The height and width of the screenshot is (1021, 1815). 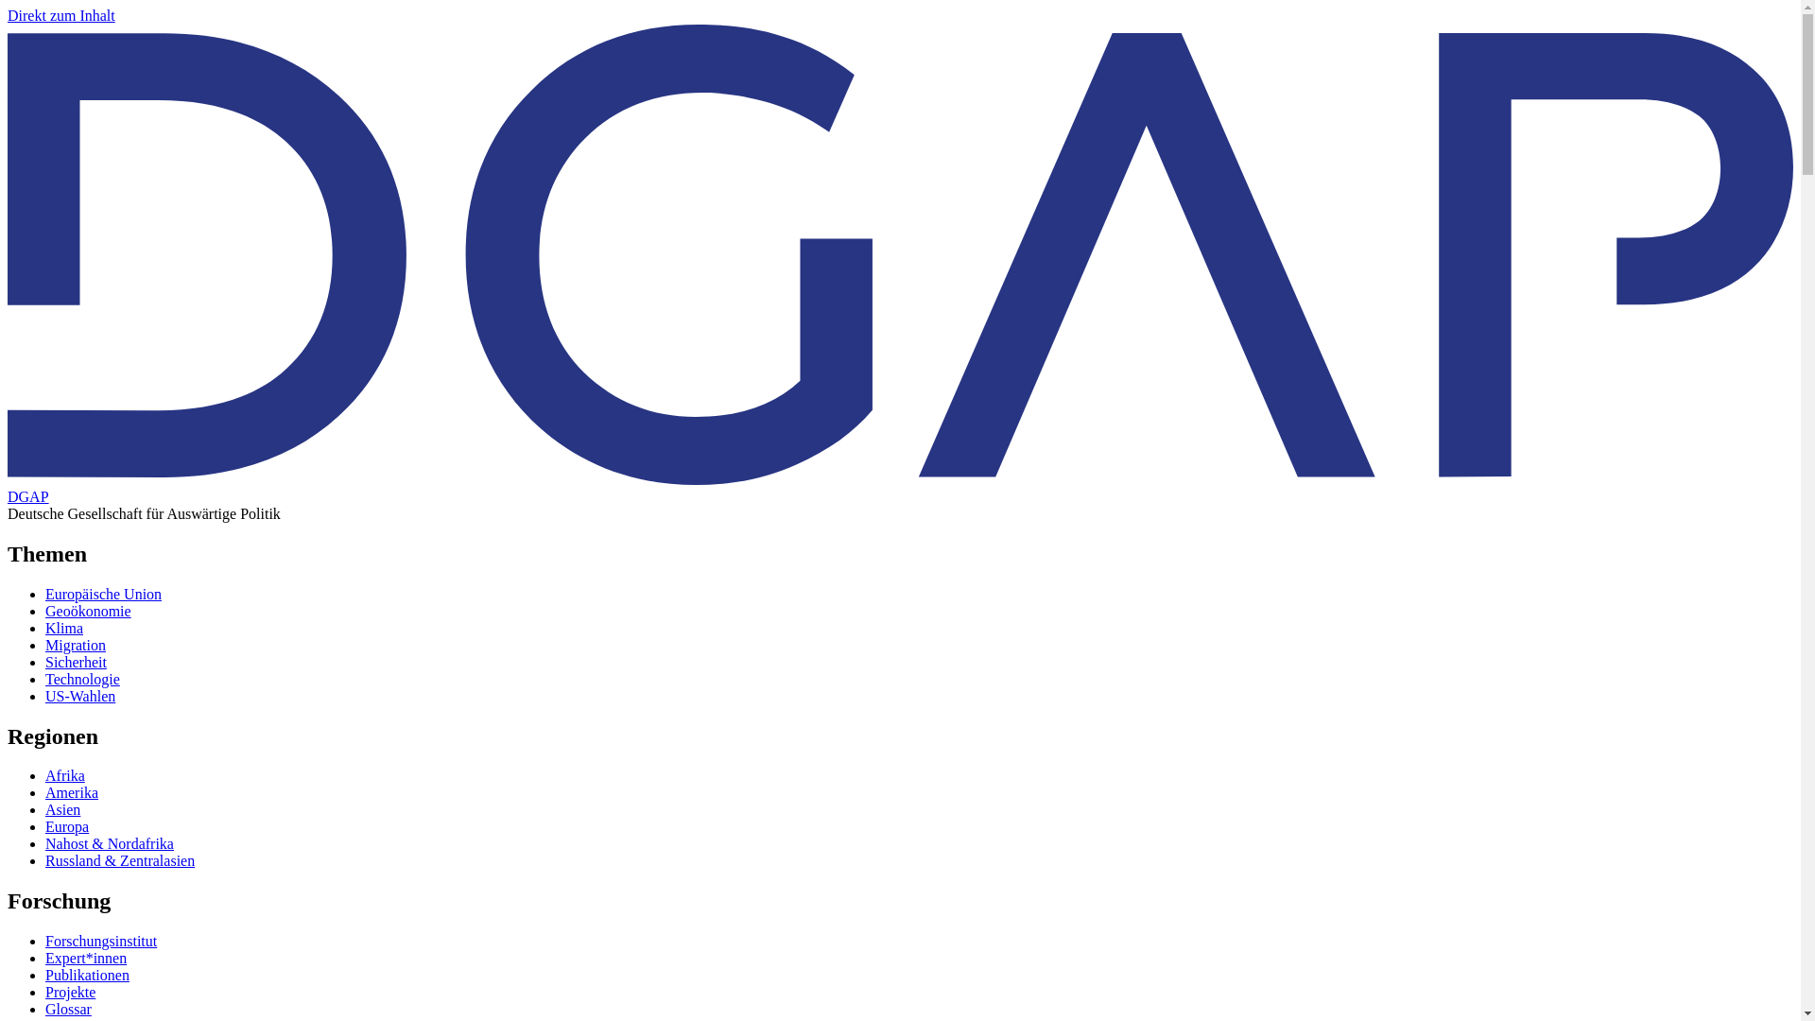 I want to click on Publikationen, so click(x=87, y=975).